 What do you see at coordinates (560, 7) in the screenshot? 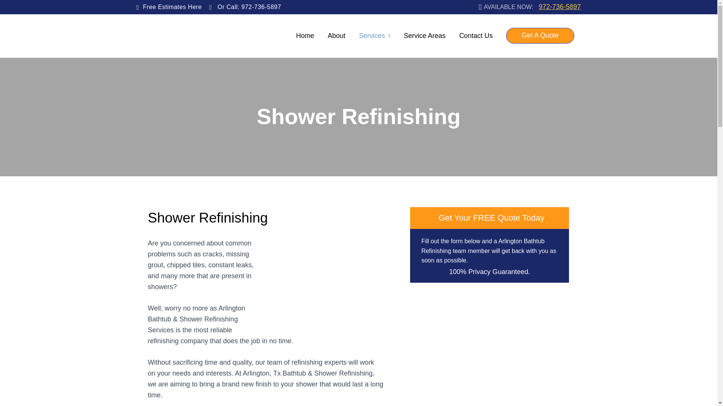
I see `972-736-5897` at bounding box center [560, 7].